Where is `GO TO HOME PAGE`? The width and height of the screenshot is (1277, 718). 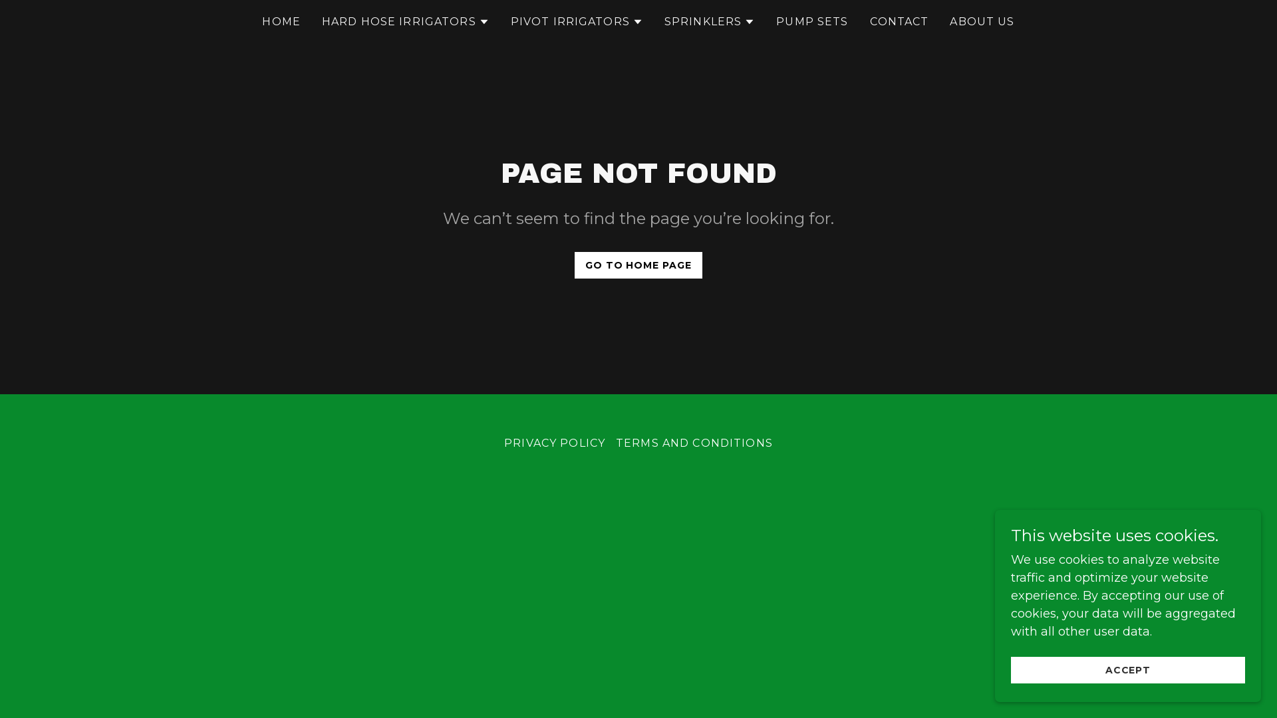
GO TO HOME PAGE is located at coordinates (638, 265).